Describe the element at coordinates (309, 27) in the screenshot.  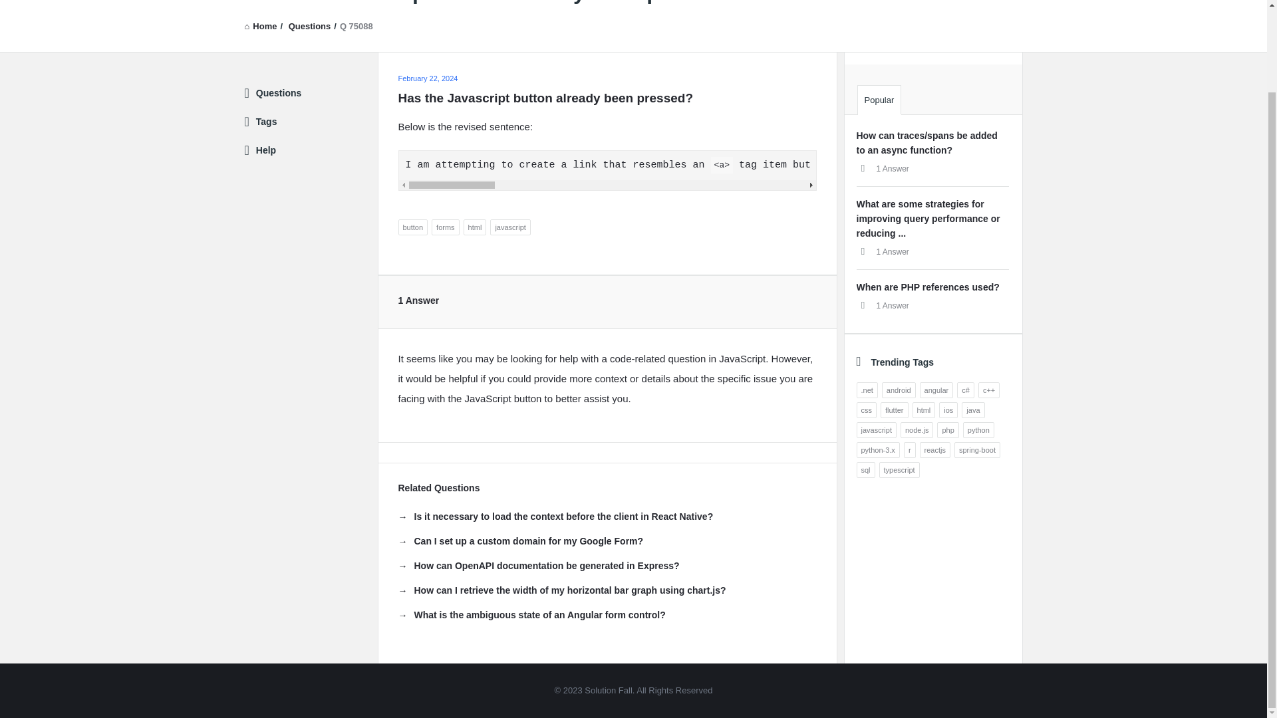
I see `Questions` at that location.